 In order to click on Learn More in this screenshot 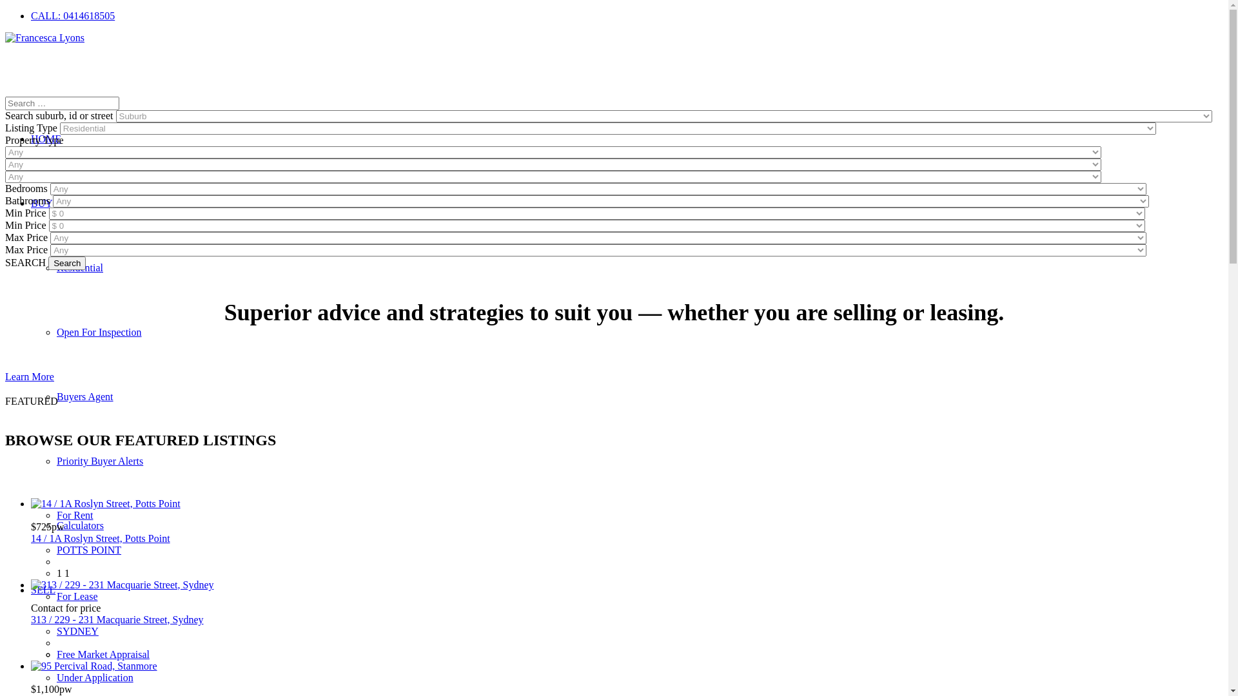, I will do `click(30, 376)`.